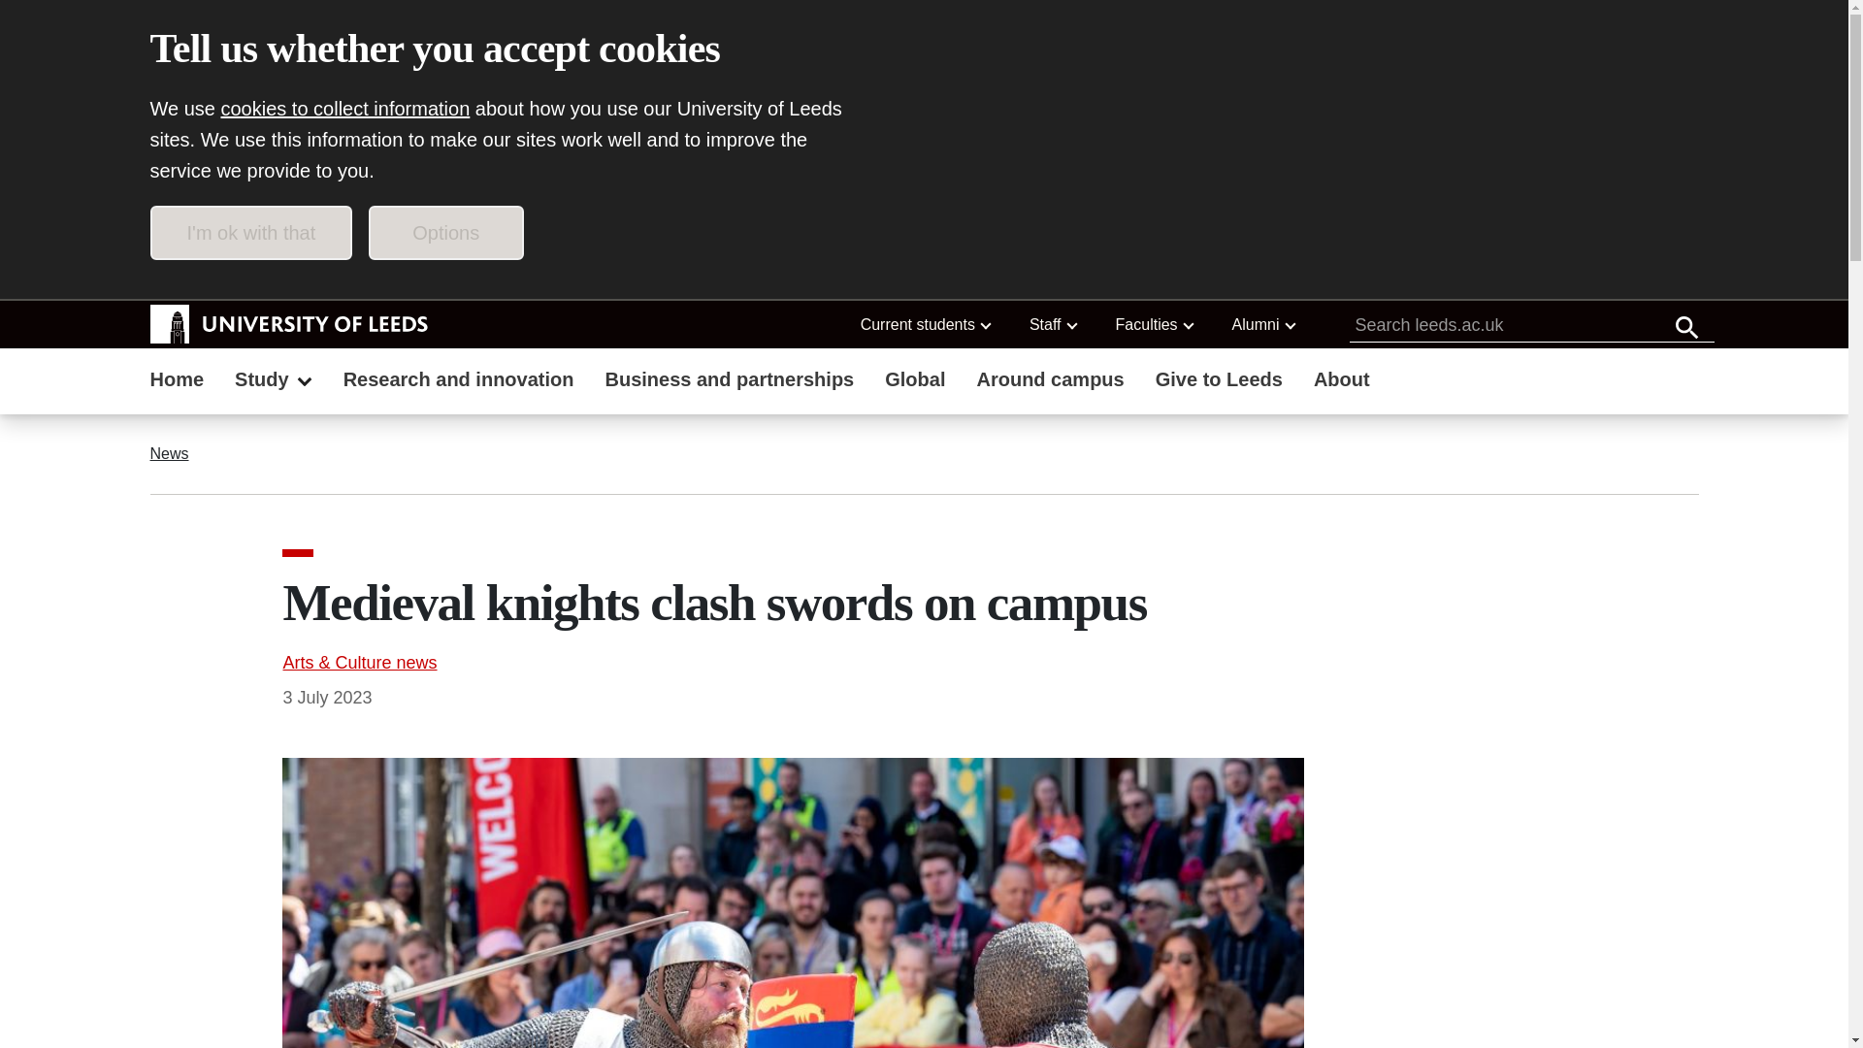 The height and width of the screenshot is (1048, 1863). I want to click on Skip to main content, so click(260, 276).